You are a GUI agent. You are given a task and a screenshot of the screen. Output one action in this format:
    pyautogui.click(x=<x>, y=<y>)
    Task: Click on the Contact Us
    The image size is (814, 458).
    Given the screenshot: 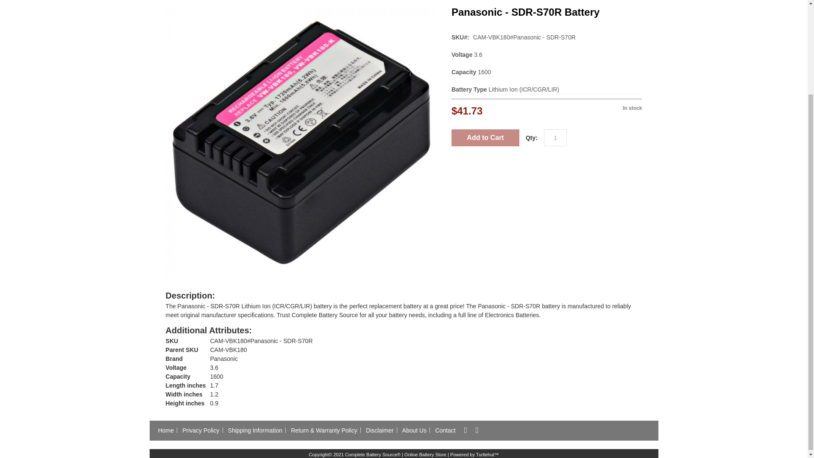 What is the action you would take?
    pyautogui.click(x=445, y=430)
    